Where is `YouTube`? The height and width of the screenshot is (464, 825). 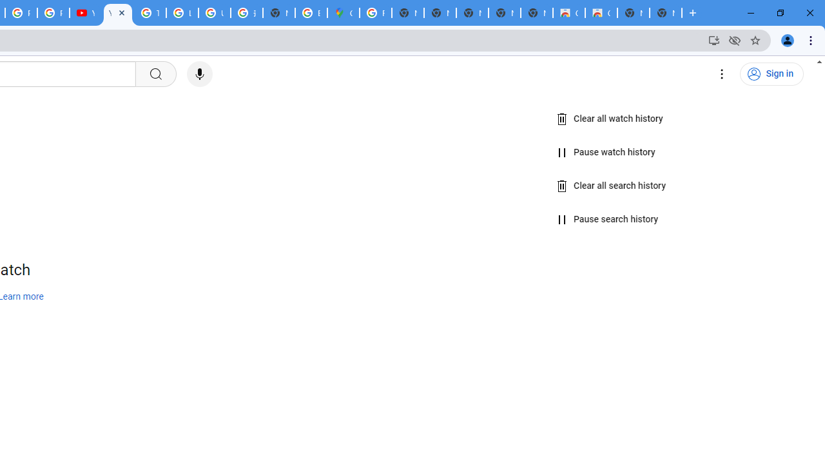
YouTube is located at coordinates (85, 13).